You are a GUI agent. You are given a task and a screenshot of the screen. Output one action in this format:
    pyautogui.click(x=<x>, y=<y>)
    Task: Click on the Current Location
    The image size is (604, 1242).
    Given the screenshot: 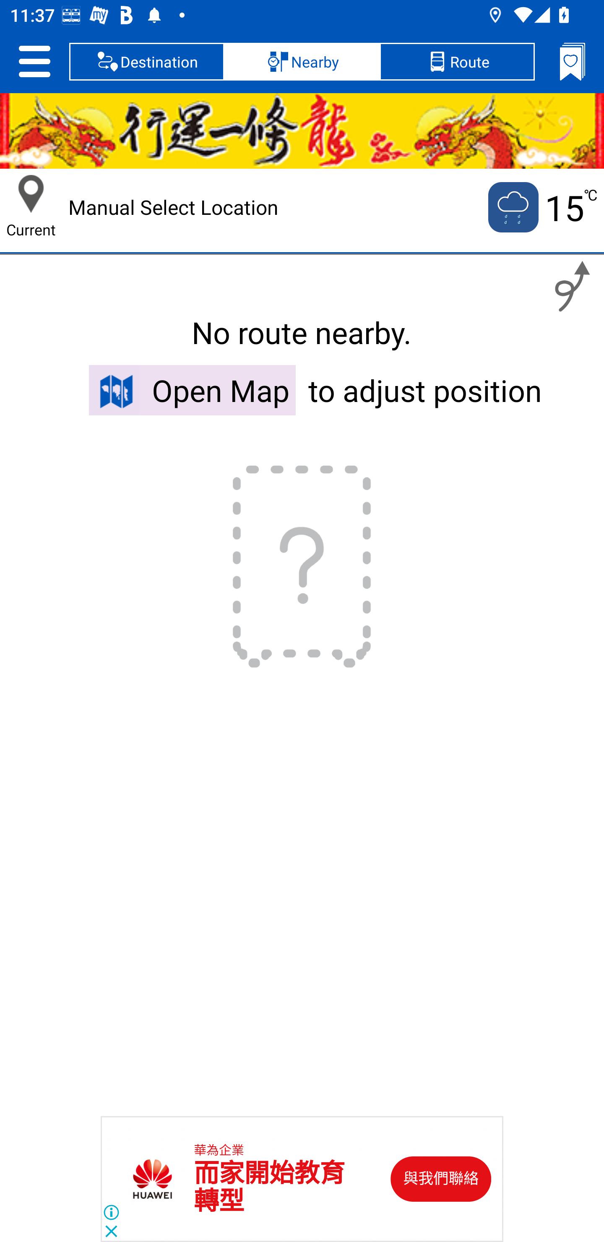 What is the action you would take?
    pyautogui.click(x=31, y=194)
    